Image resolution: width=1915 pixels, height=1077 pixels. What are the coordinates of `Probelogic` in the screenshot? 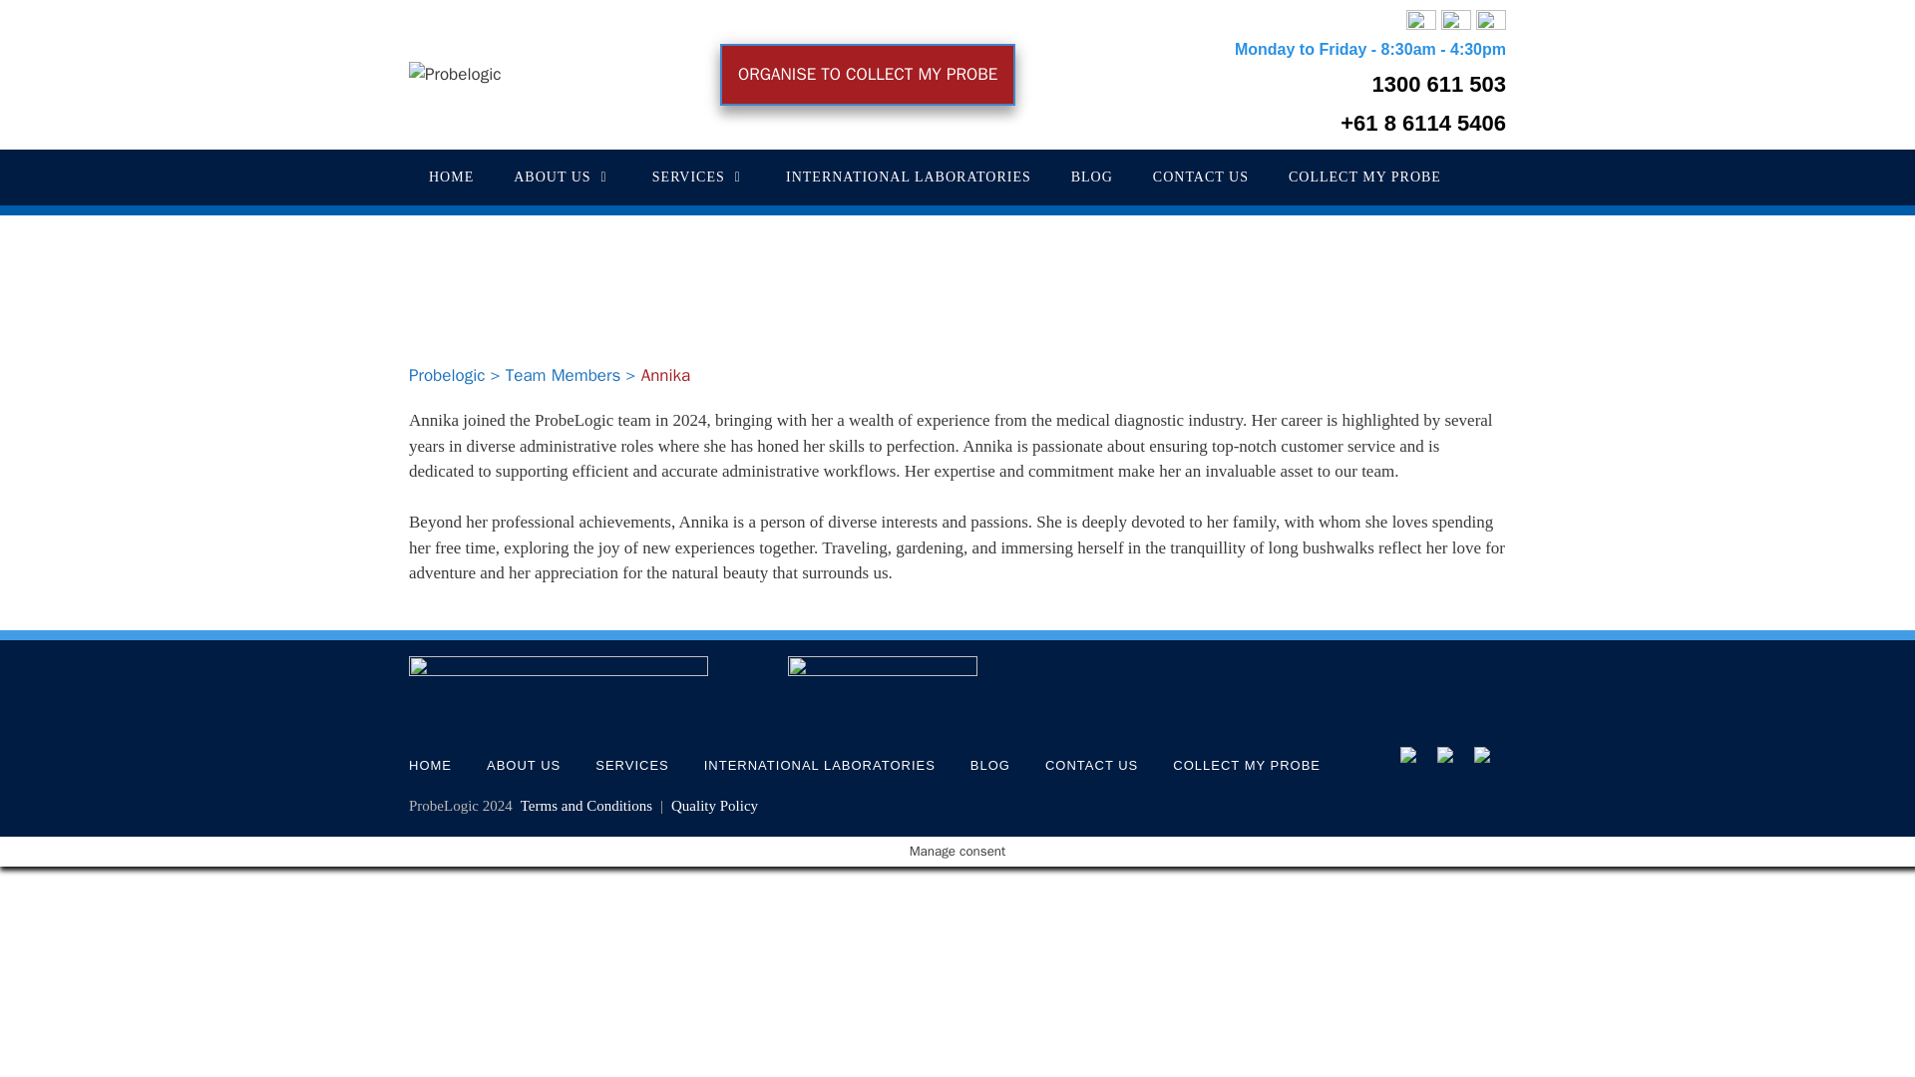 It's located at (447, 375).